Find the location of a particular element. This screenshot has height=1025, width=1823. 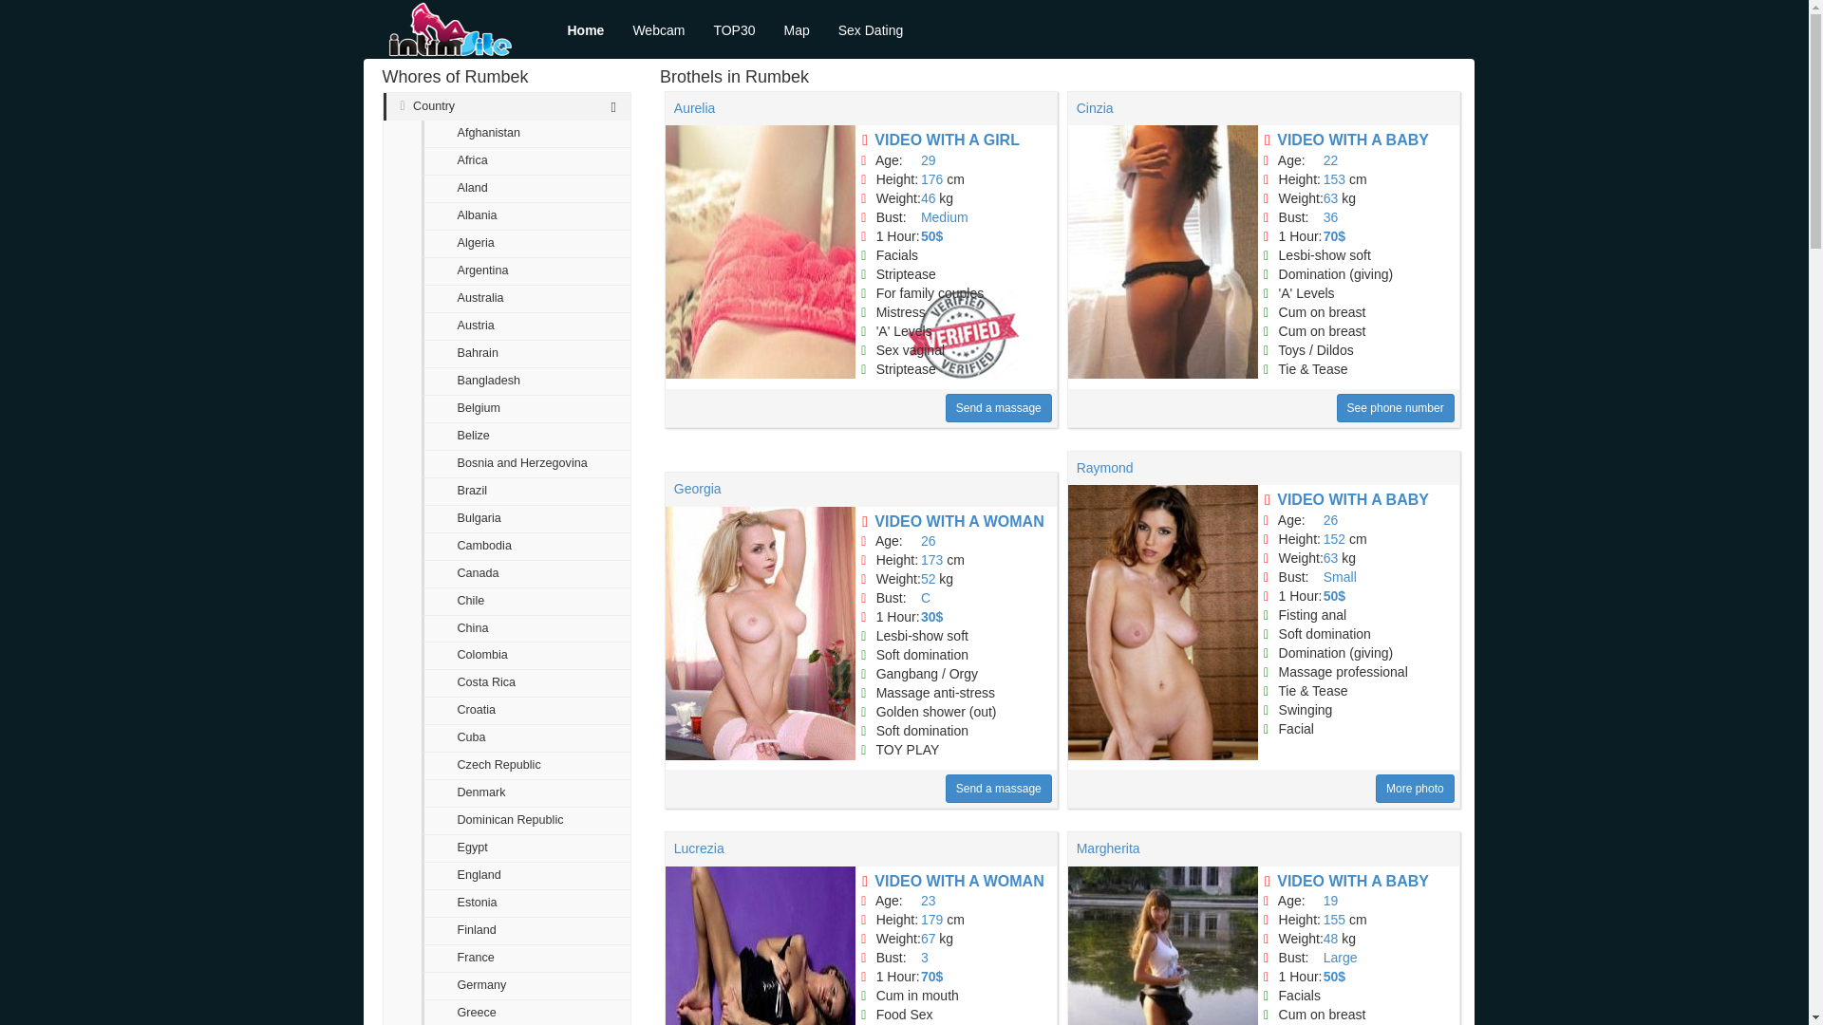

France is located at coordinates (526, 959).